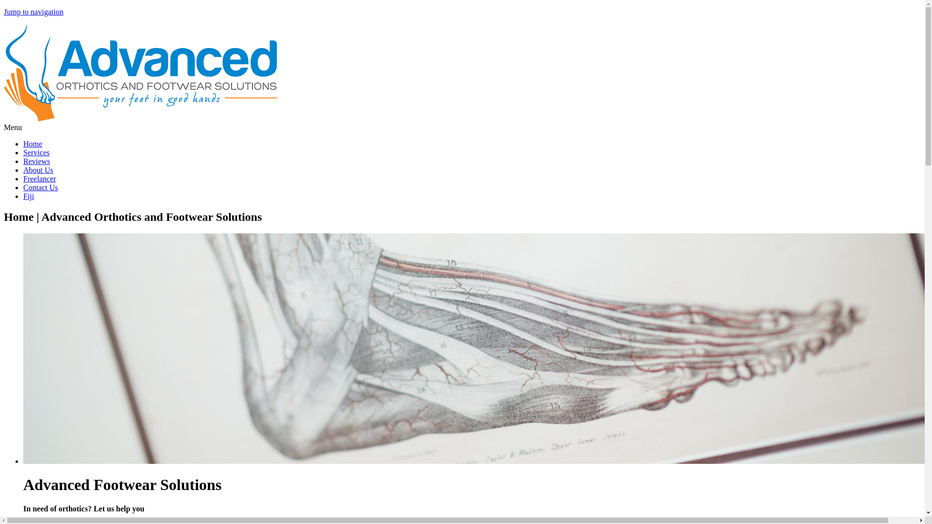 Image resolution: width=932 pixels, height=524 pixels. What do you see at coordinates (38, 170) in the screenshot?
I see `About Us` at bounding box center [38, 170].